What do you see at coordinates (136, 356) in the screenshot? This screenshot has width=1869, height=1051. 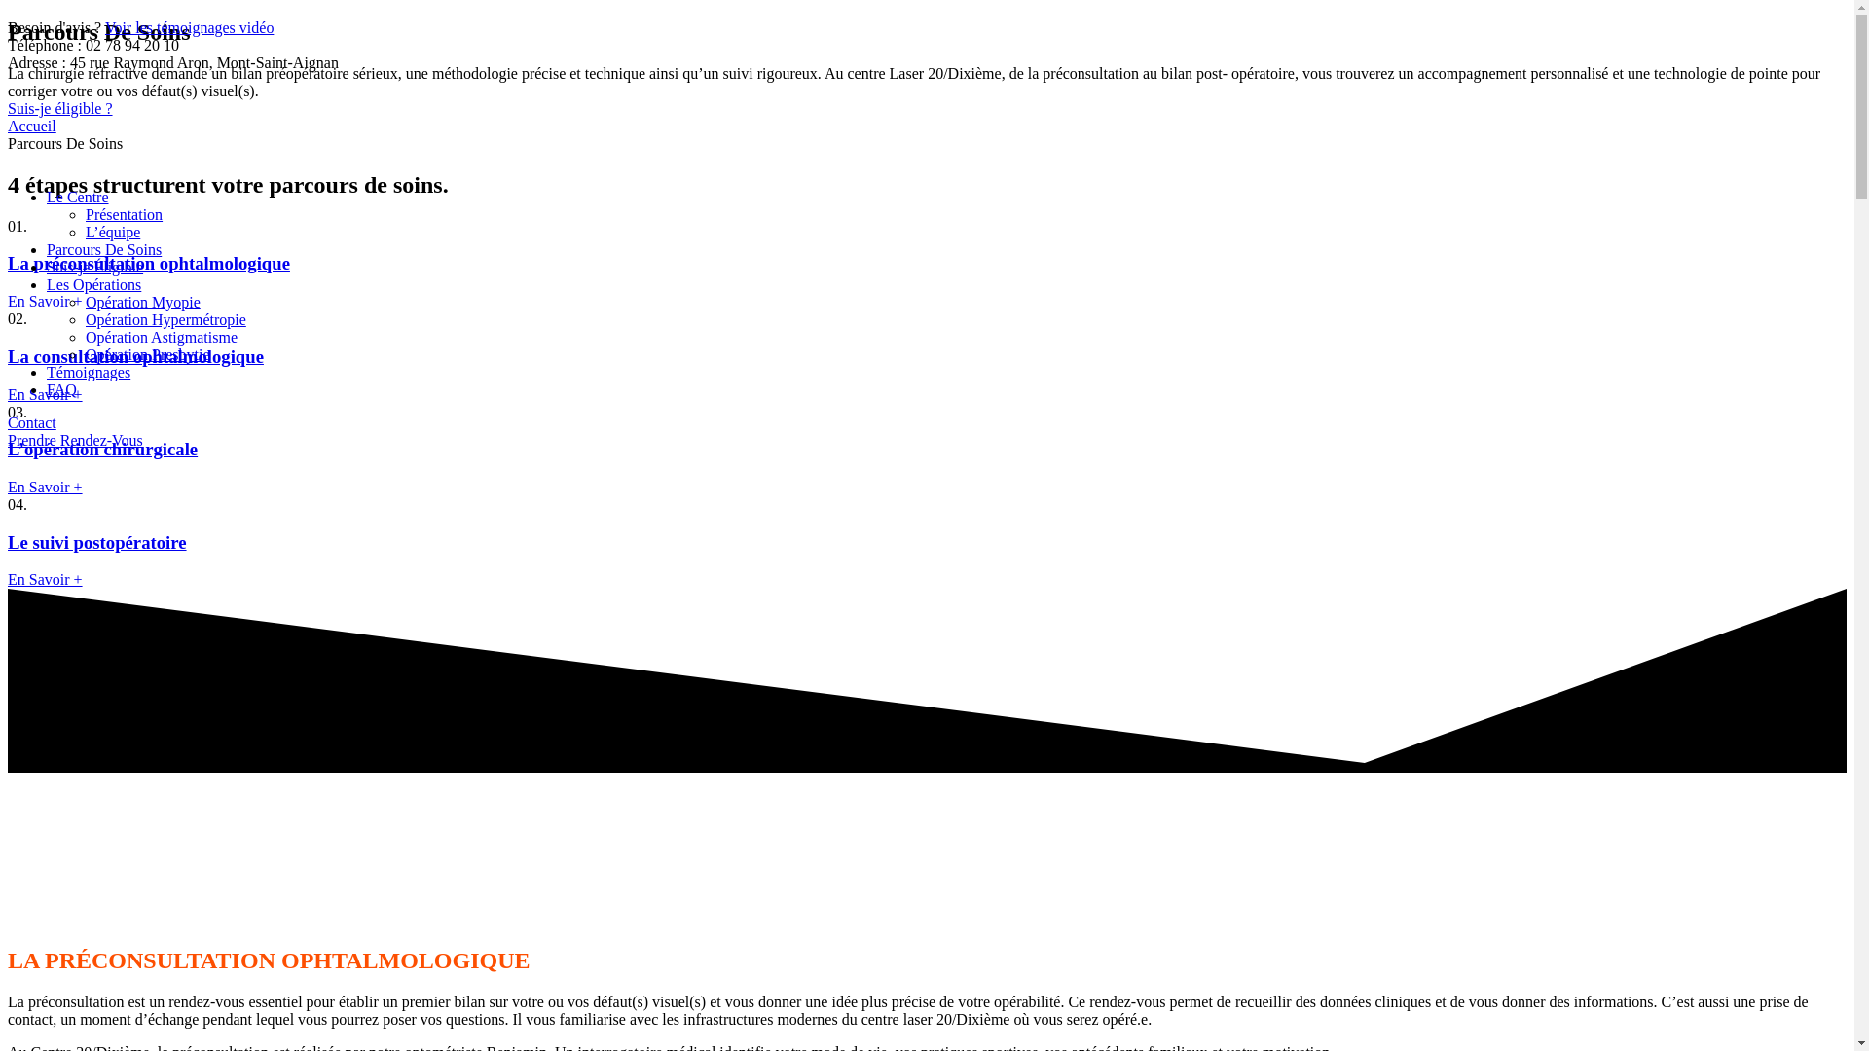 I see `La consultation ophtalmologique` at bounding box center [136, 356].